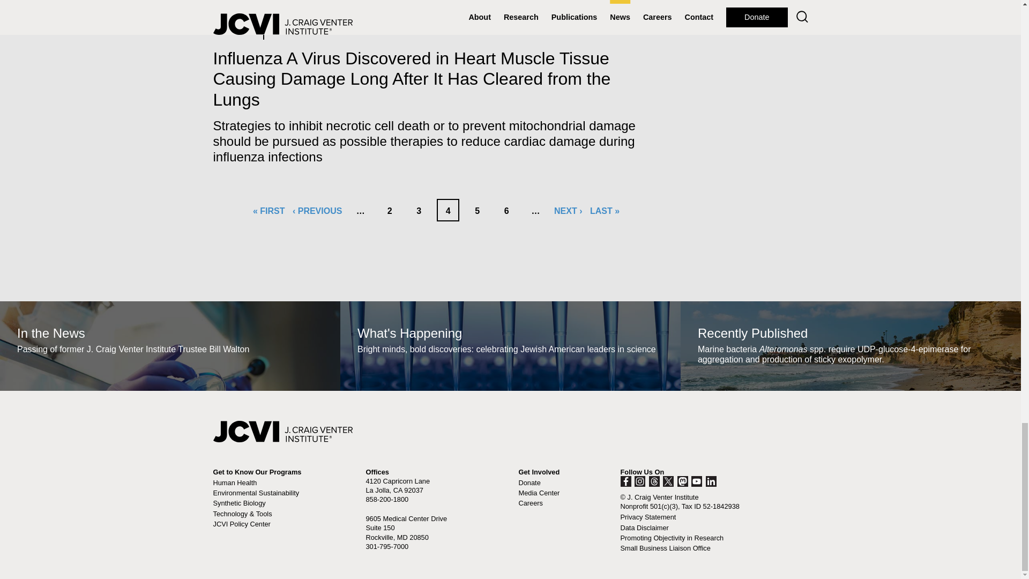 The height and width of the screenshot is (579, 1029). What do you see at coordinates (317, 210) in the screenshot?
I see `Go to previous page` at bounding box center [317, 210].